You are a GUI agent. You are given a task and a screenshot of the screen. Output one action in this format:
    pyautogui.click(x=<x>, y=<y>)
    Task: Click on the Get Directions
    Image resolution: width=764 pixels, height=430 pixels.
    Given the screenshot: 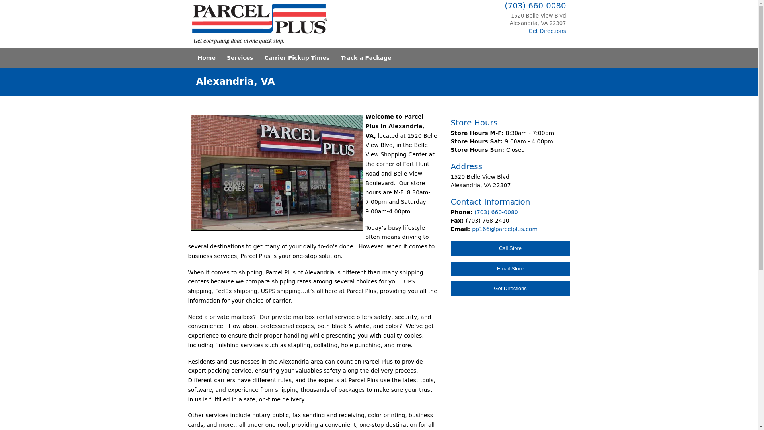 What is the action you would take?
    pyautogui.click(x=510, y=289)
    